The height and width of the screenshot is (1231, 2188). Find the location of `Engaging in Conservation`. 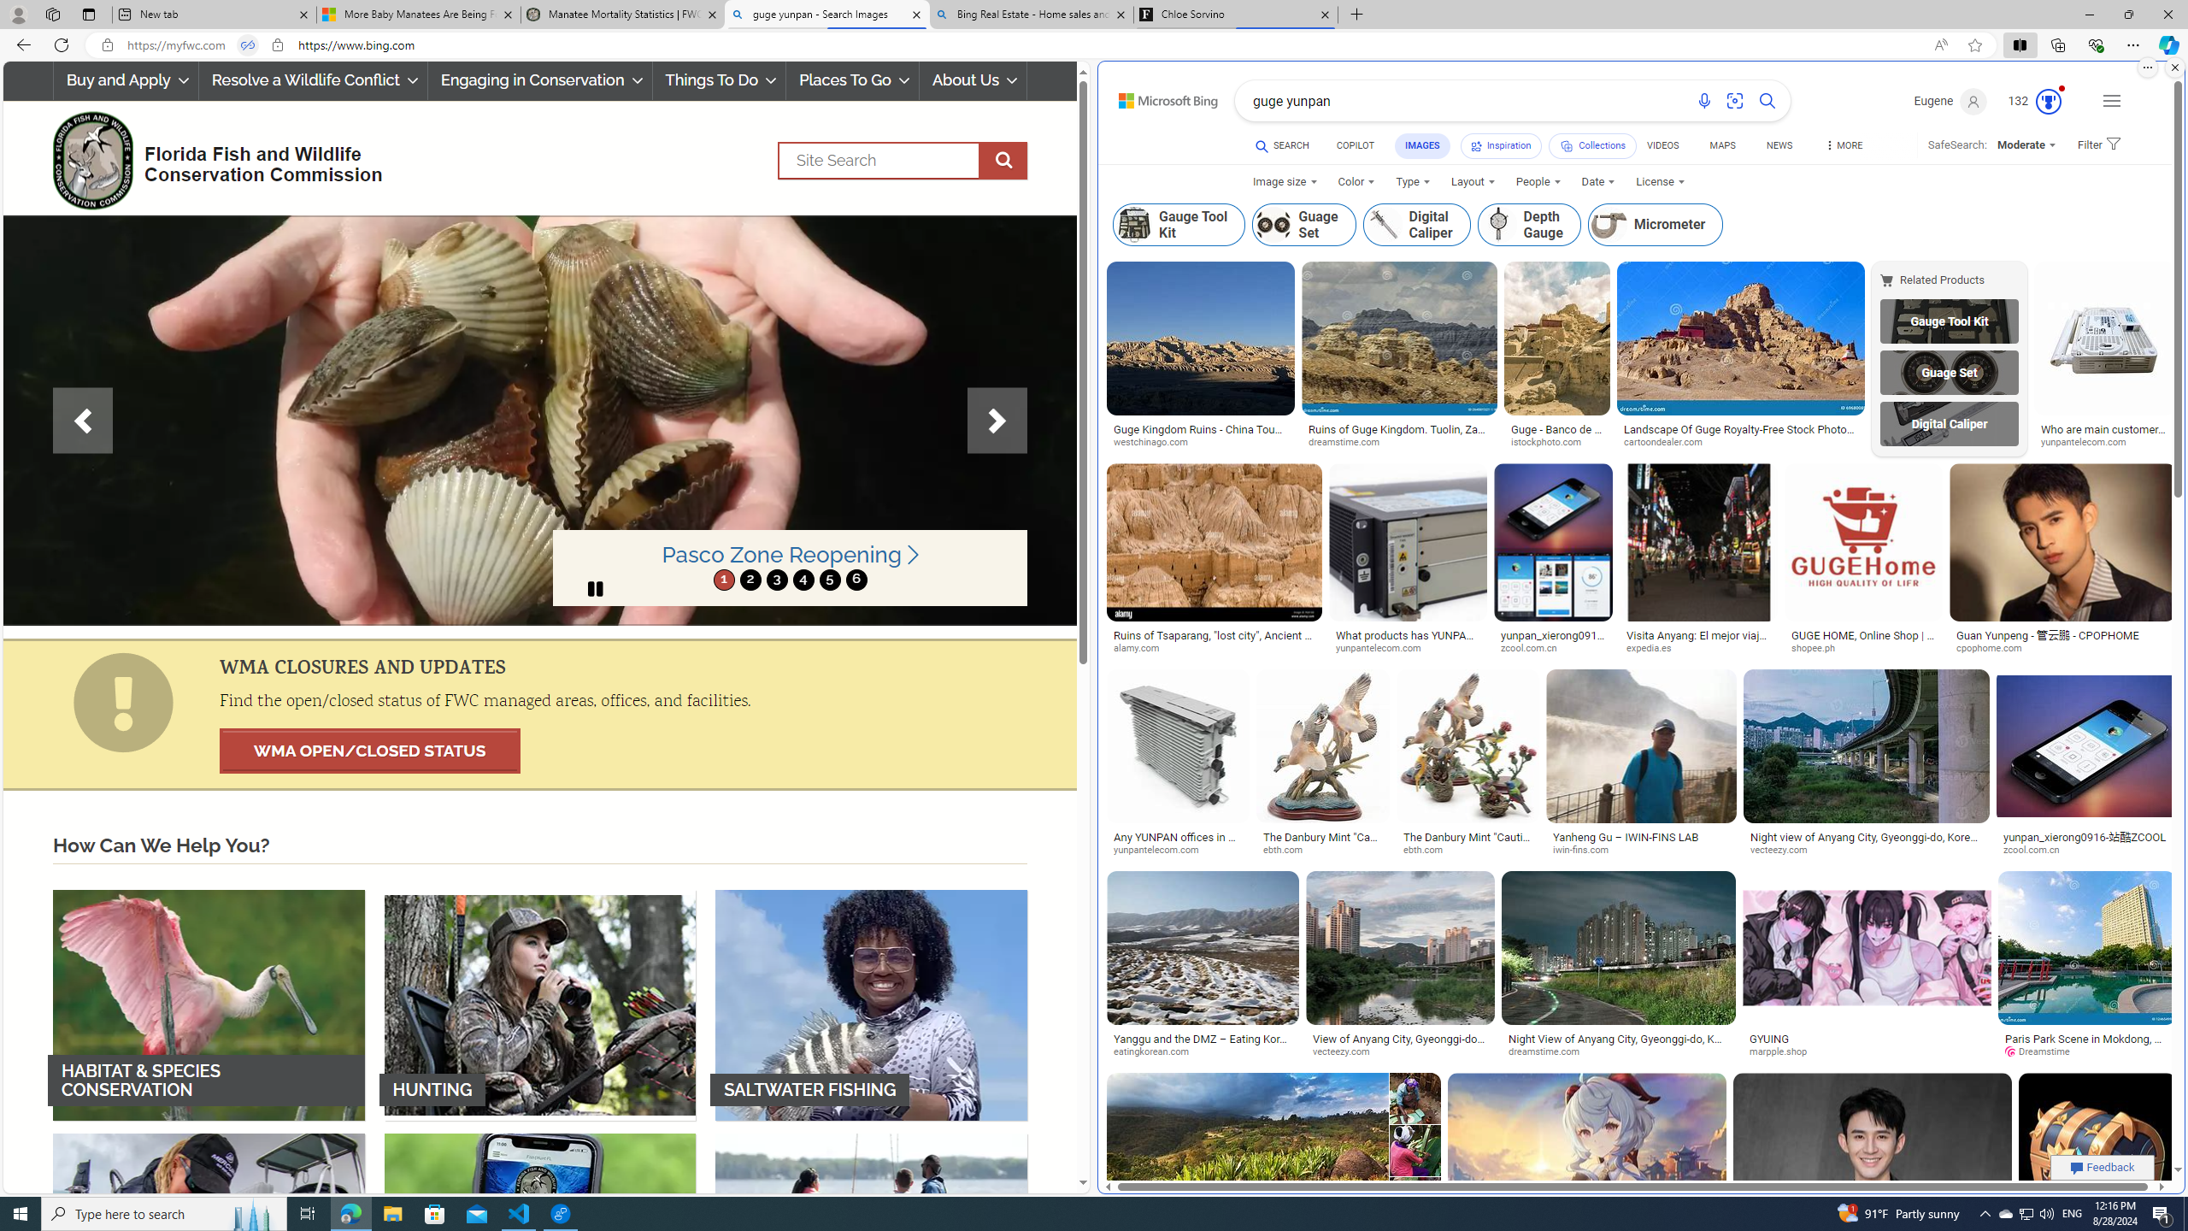

Engaging in Conservation is located at coordinates (538, 80).